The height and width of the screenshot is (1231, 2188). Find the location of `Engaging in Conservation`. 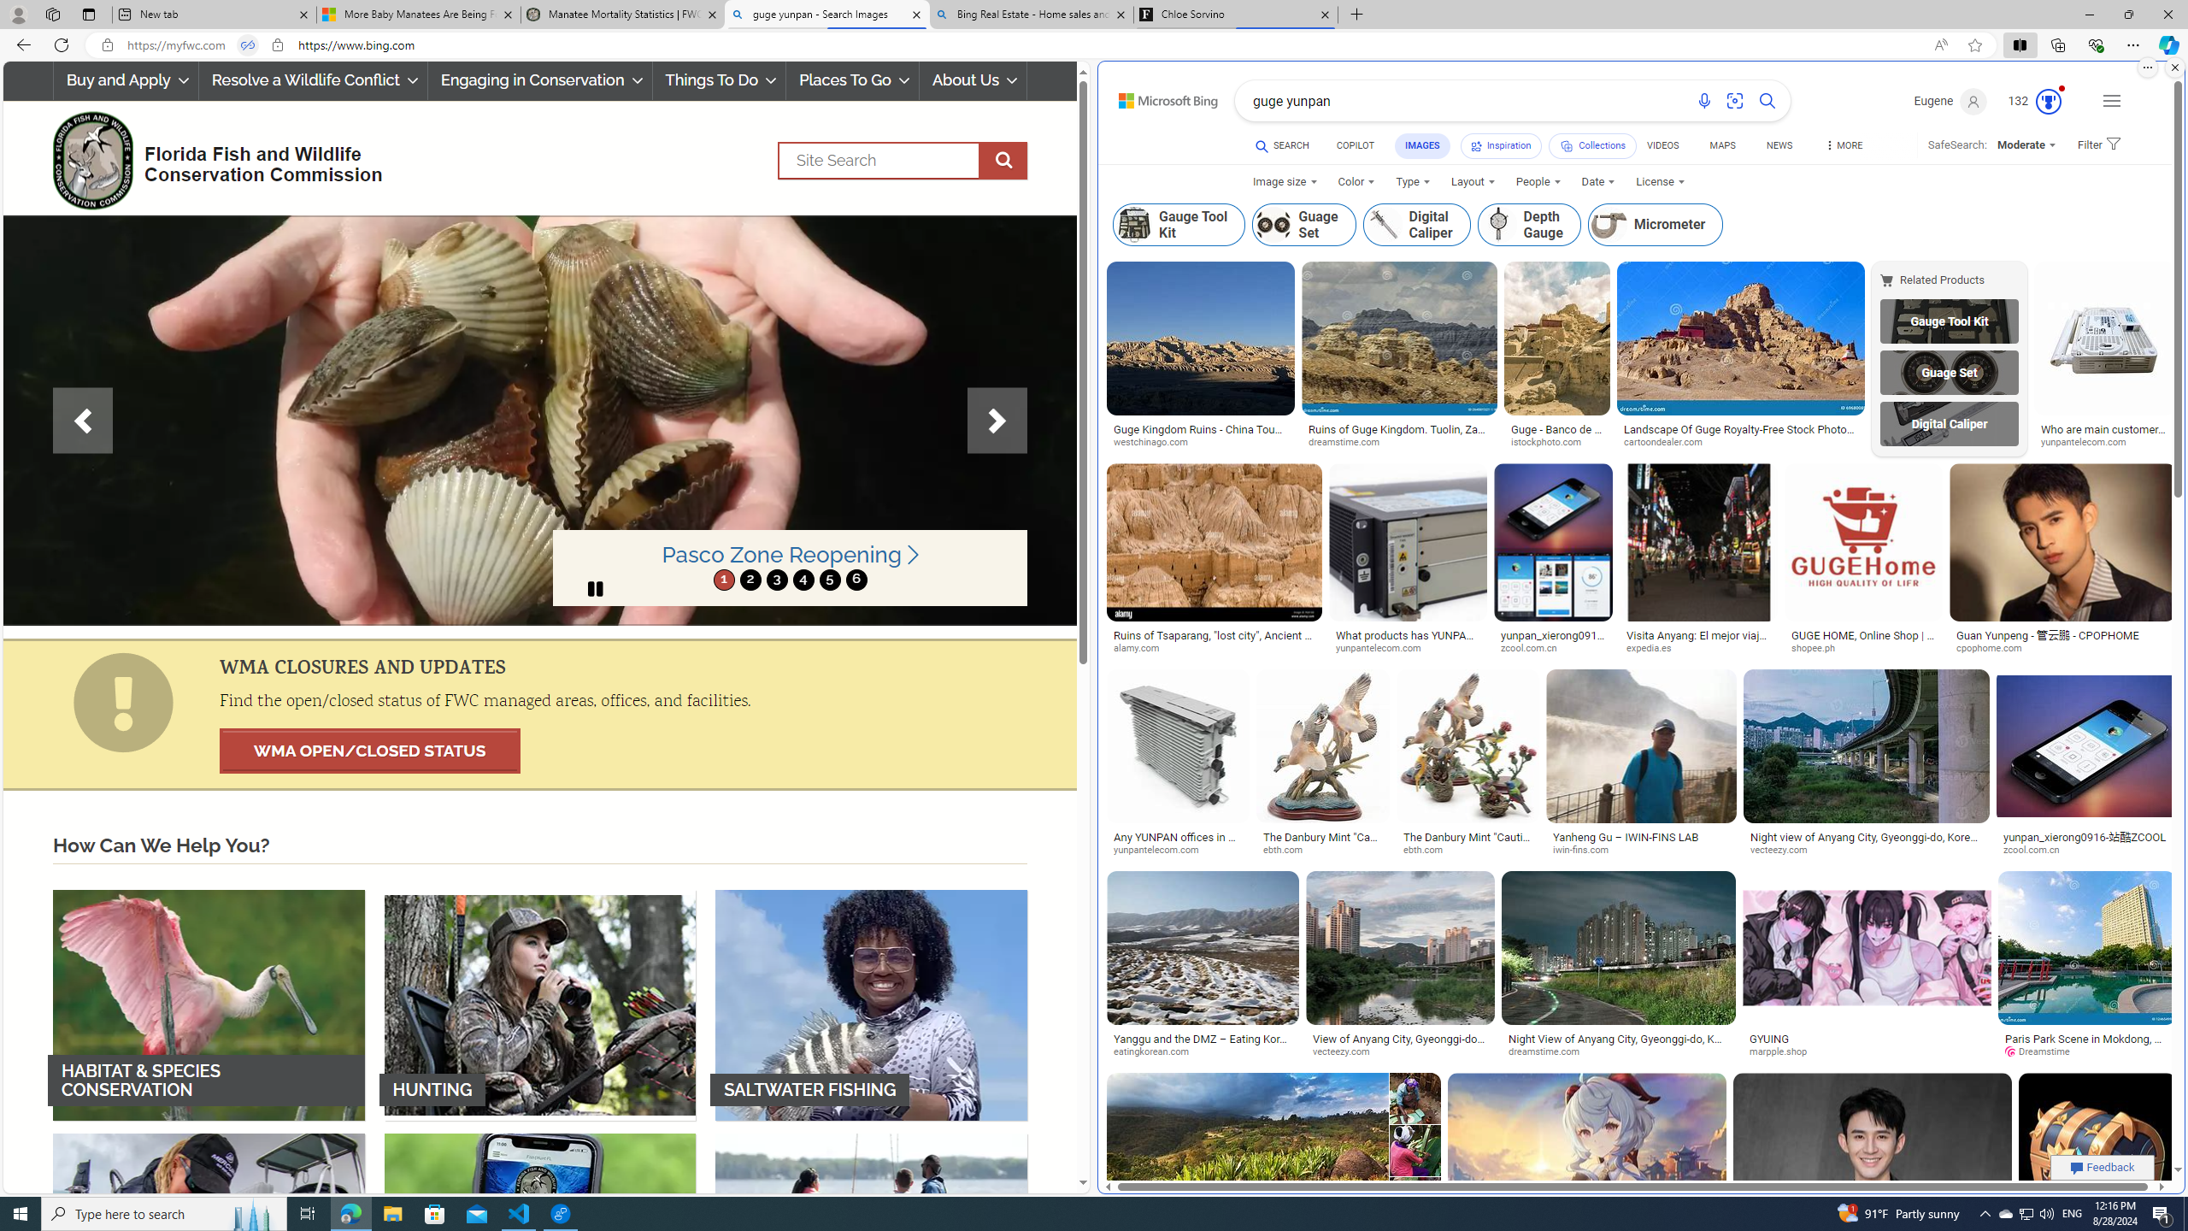

Engaging in Conservation is located at coordinates (538, 80).